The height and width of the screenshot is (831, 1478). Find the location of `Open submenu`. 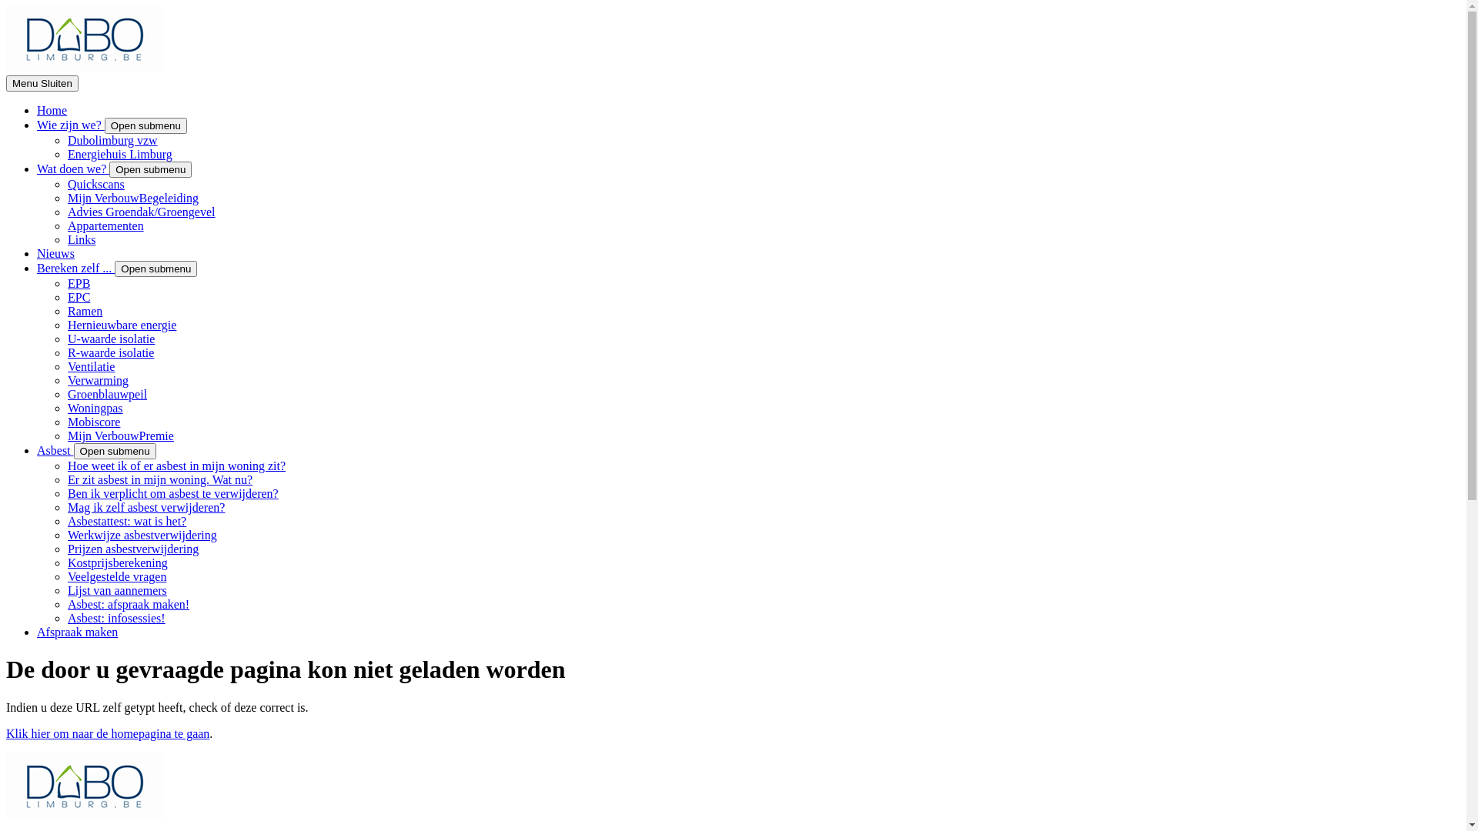

Open submenu is located at coordinates (146, 126).